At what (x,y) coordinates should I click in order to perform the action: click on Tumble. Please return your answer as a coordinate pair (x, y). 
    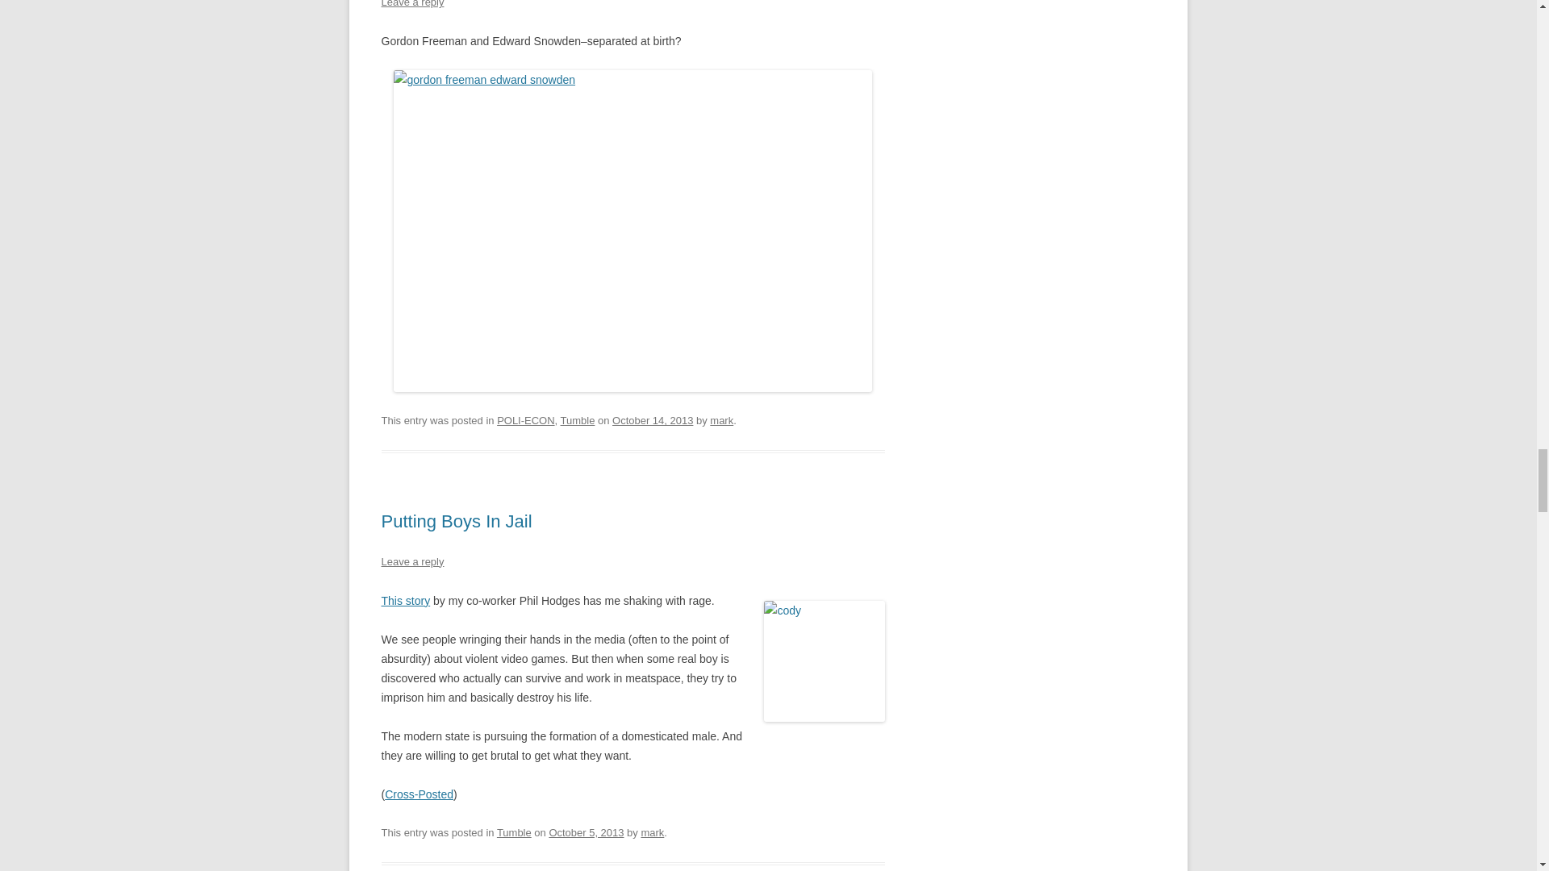
    Looking at the image, I should click on (514, 832).